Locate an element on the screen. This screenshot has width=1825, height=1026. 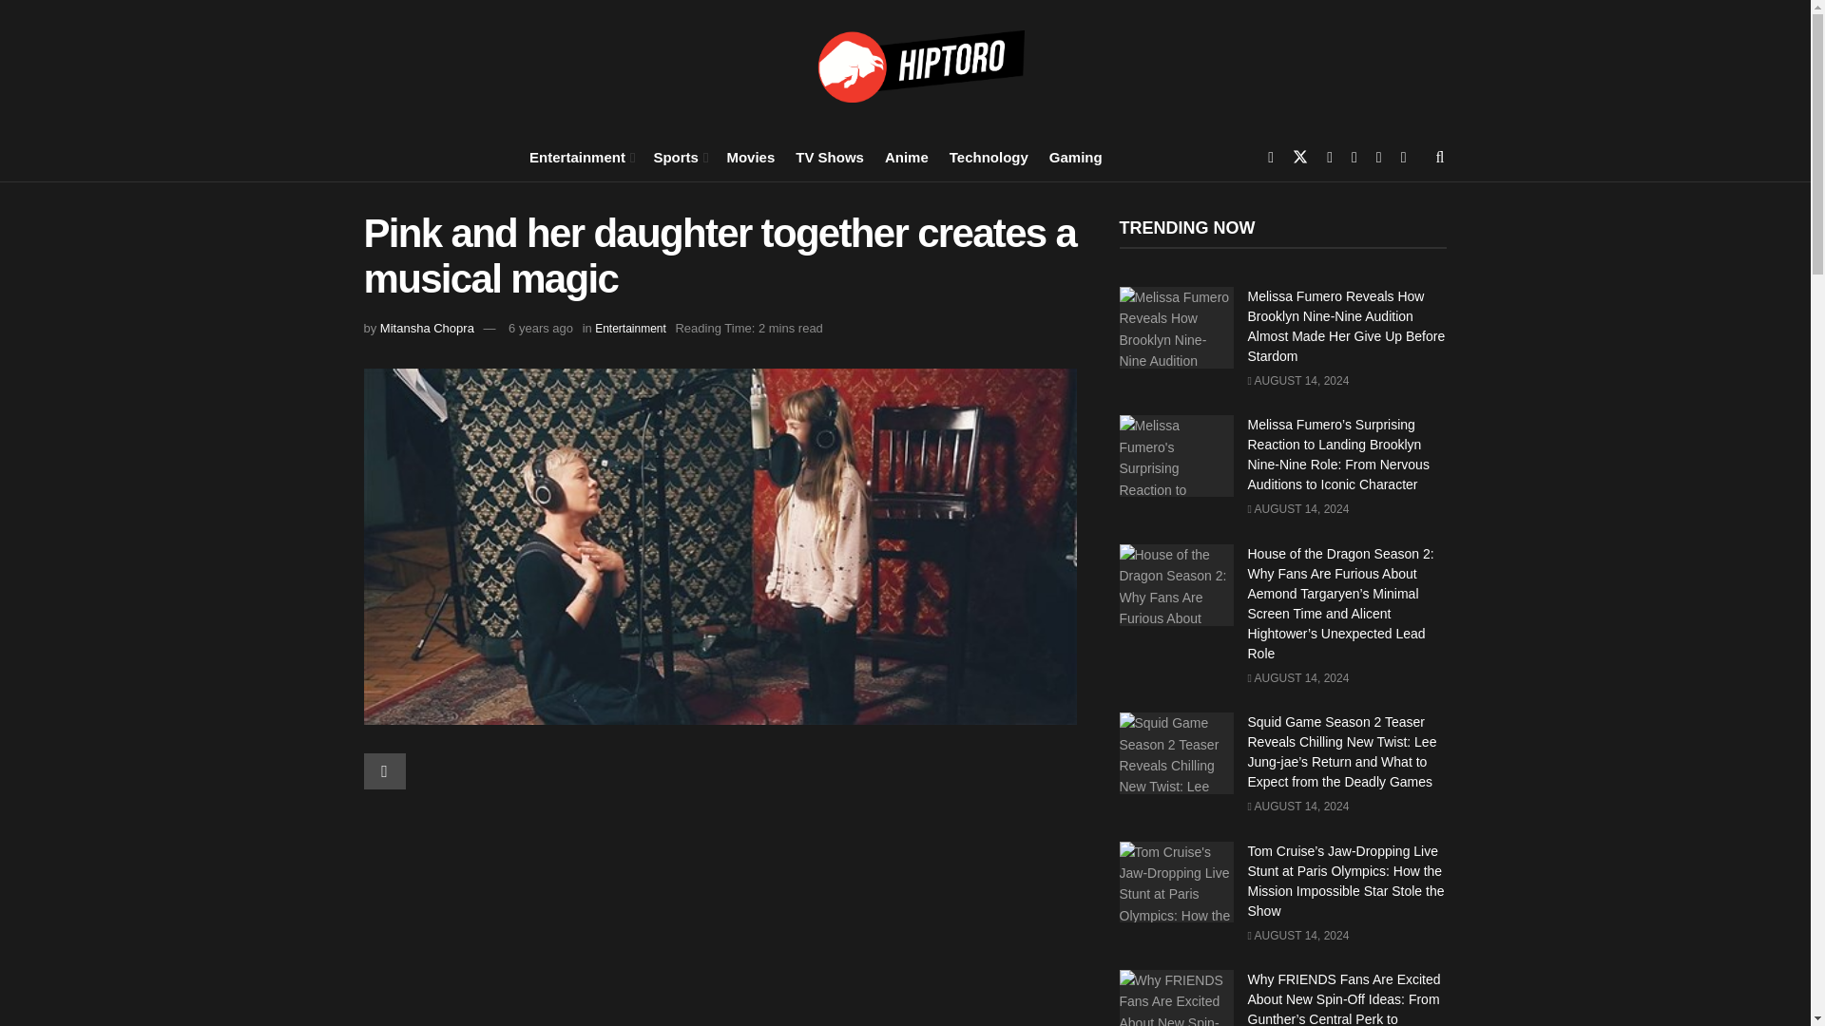
Mitansha Chopra is located at coordinates (427, 329).